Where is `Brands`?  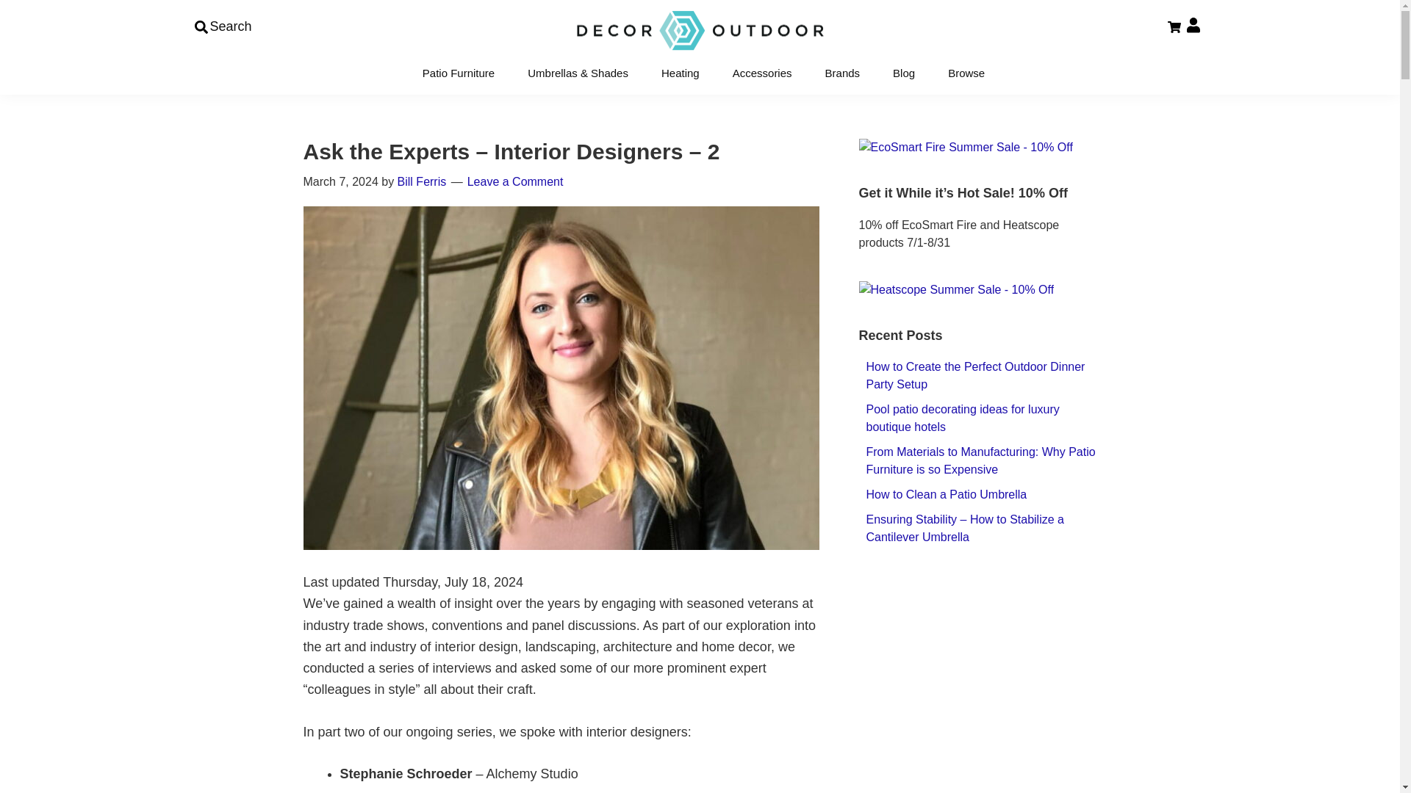 Brands is located at coordinates (842, 72).